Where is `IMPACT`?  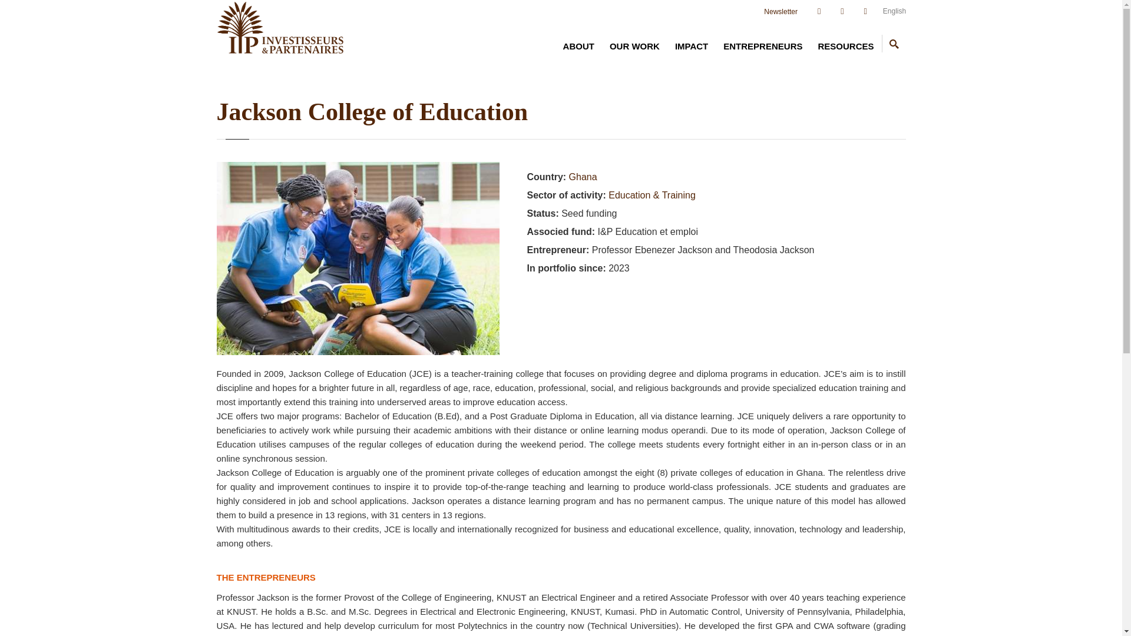
IMPACT is located at coordinates (692, 47).